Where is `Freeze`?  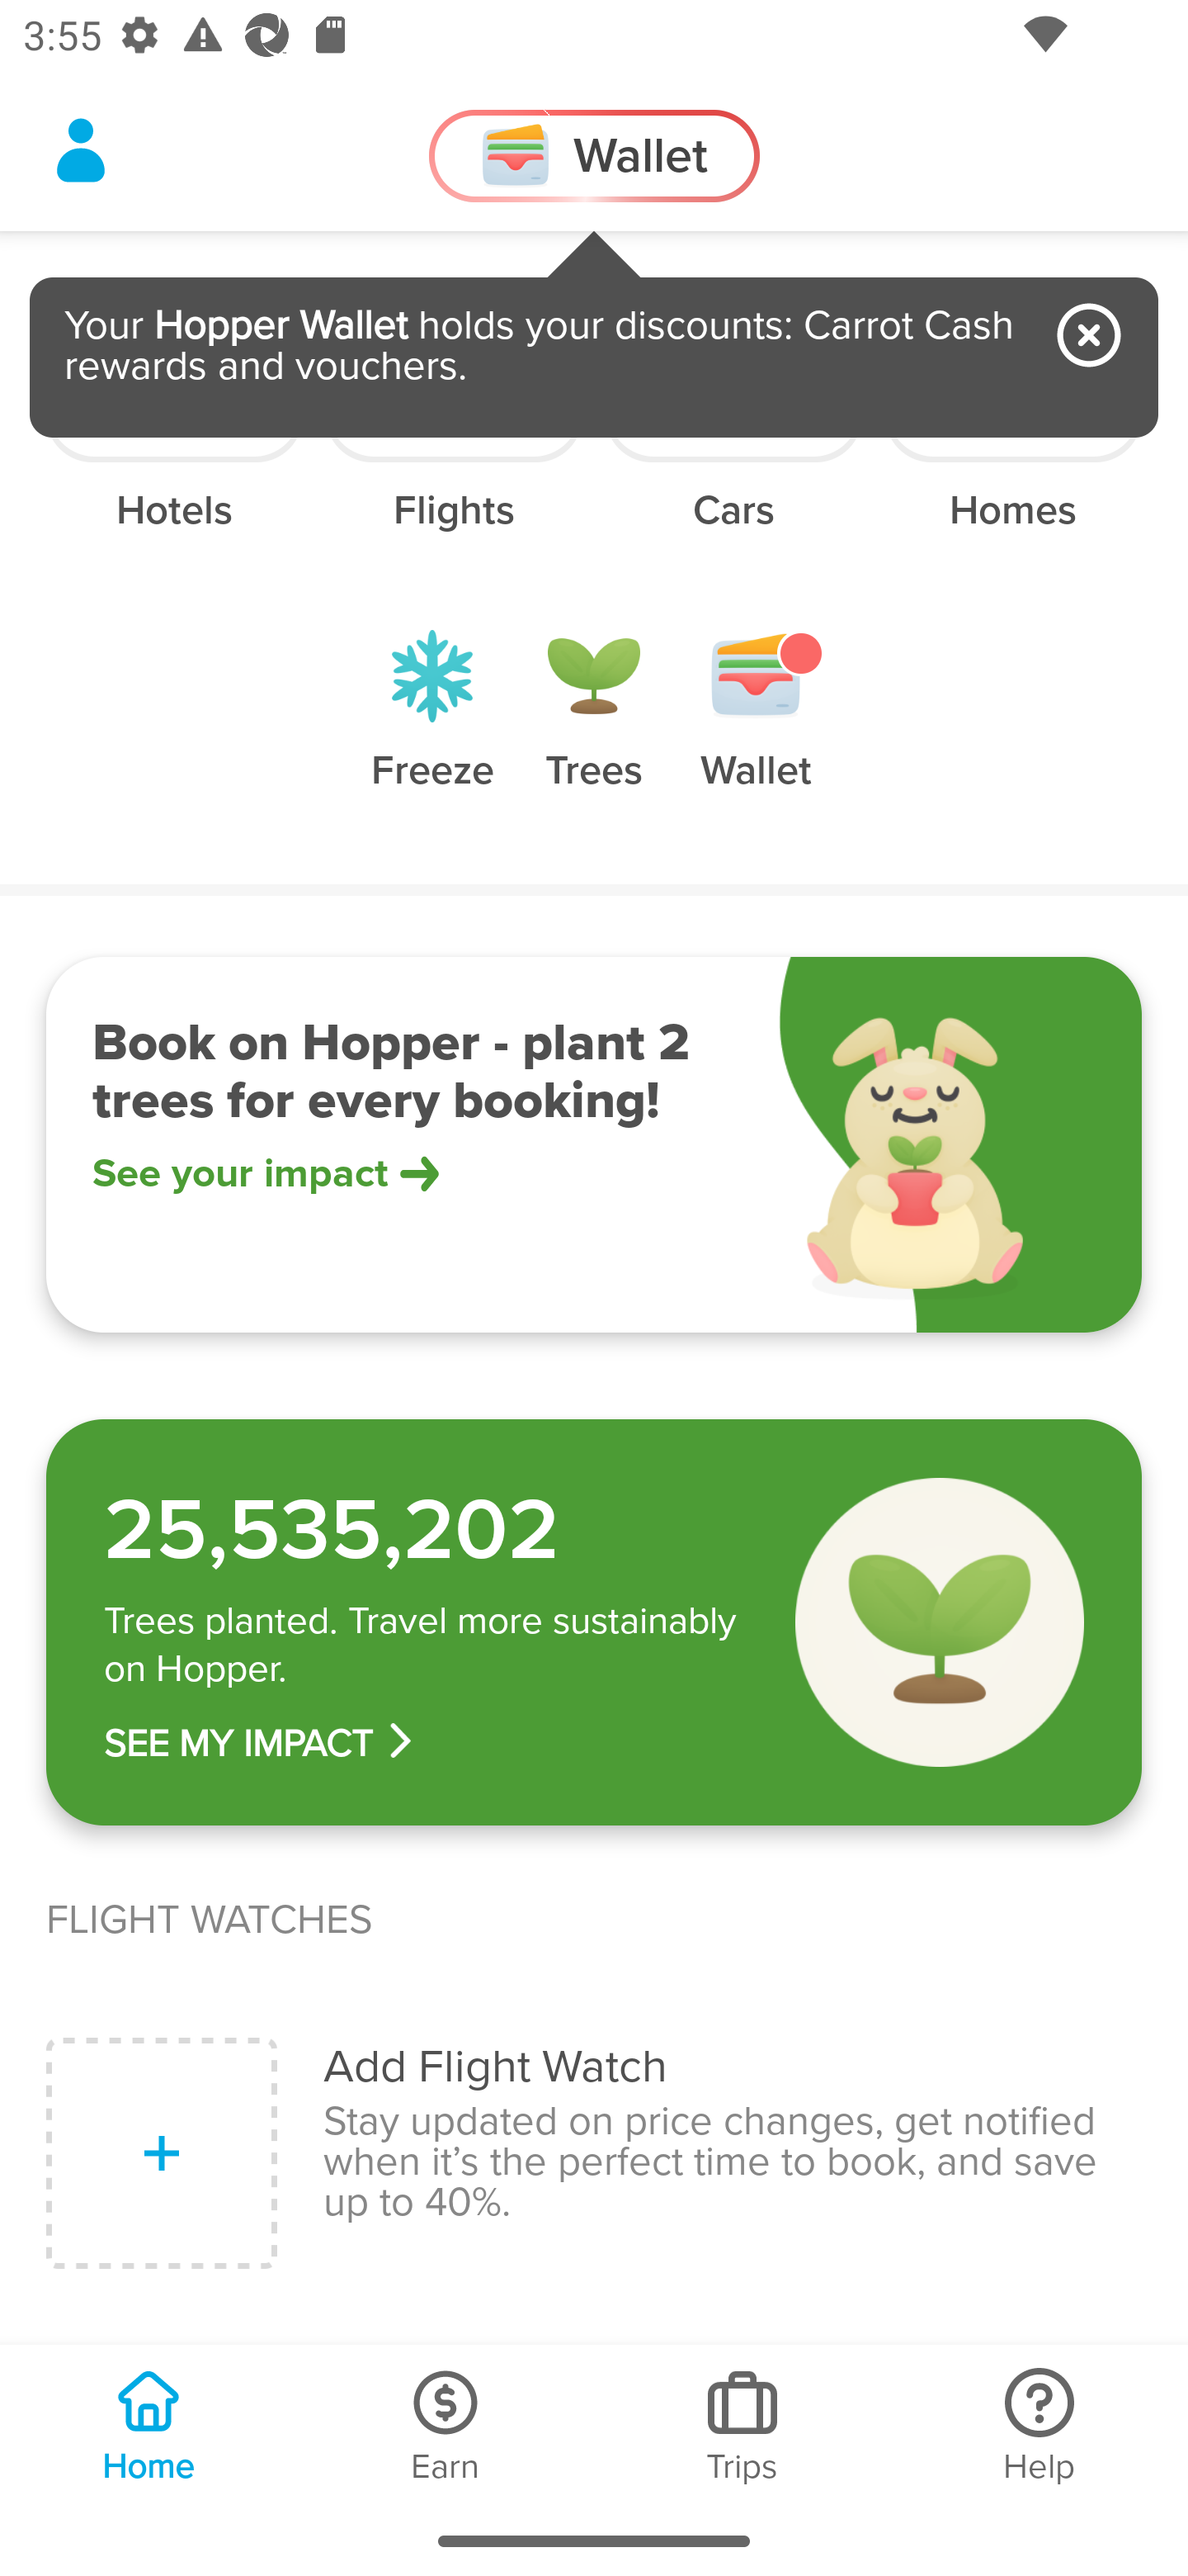 Freeze is located at coordinates (432, 734).